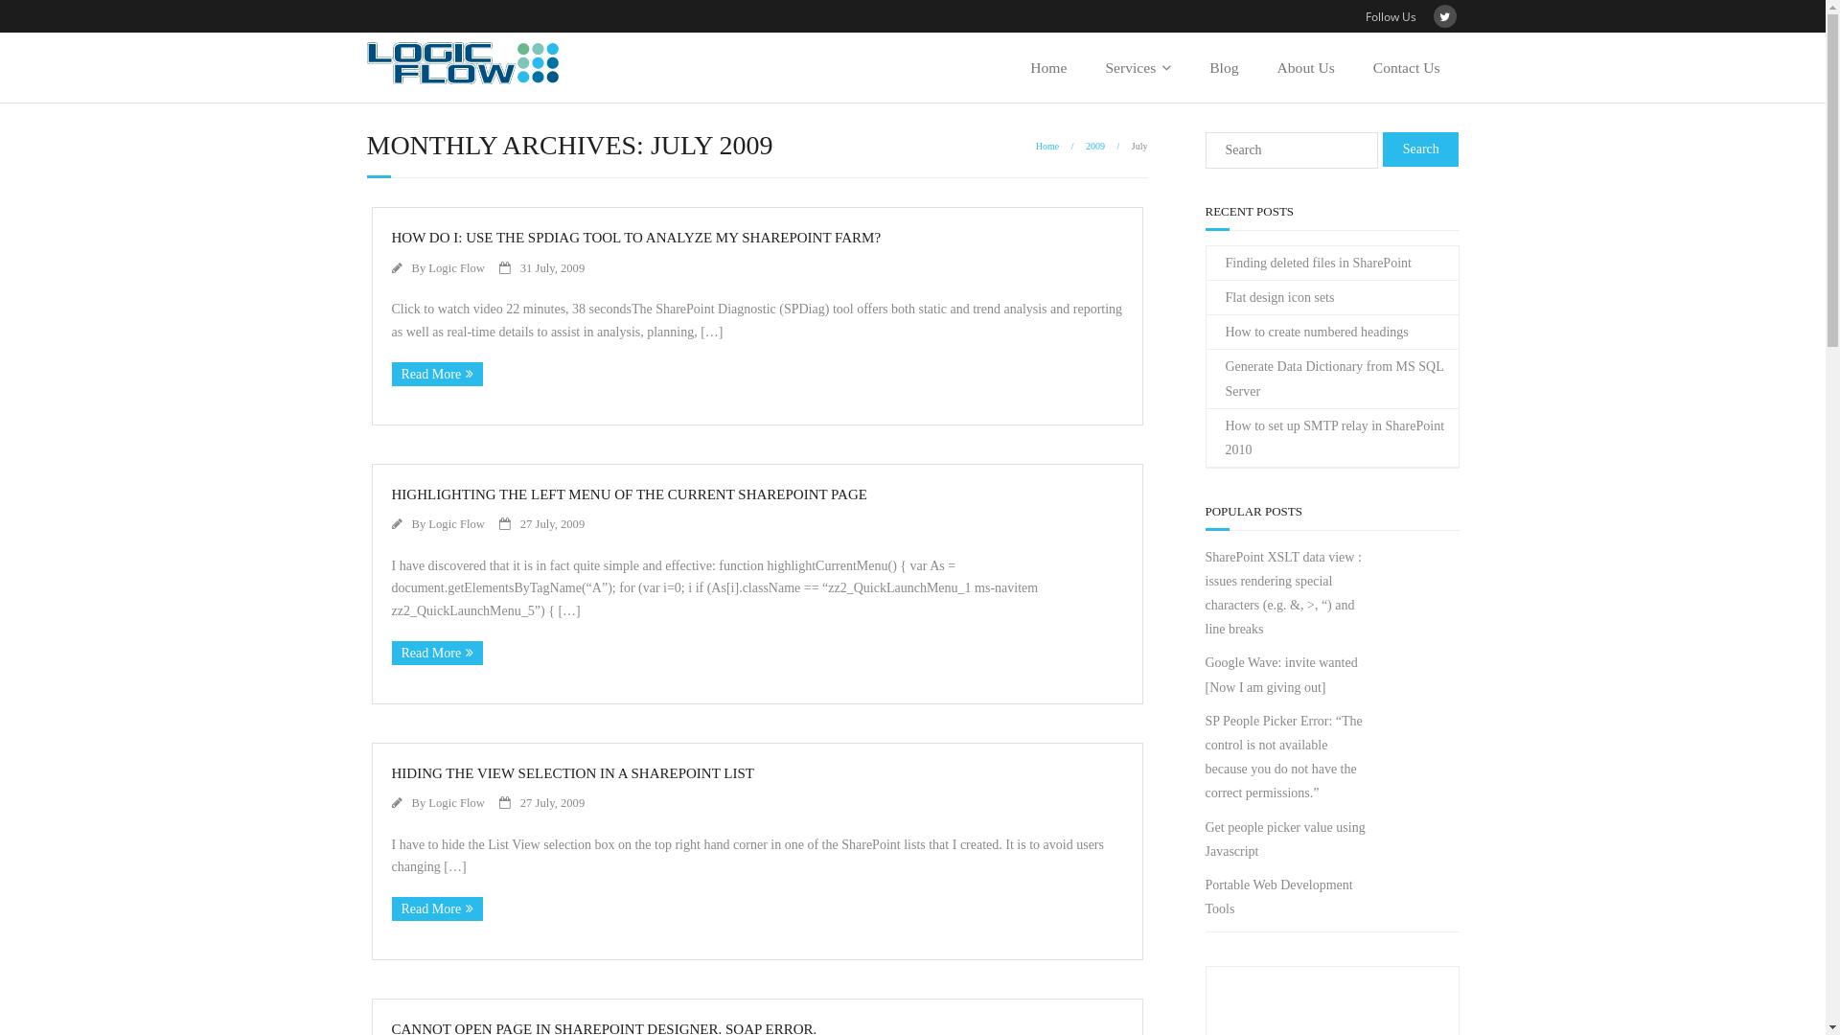  Describe the element at coordinates (552, 803) in the screenshot. I see `27 July, 2009` at that location.